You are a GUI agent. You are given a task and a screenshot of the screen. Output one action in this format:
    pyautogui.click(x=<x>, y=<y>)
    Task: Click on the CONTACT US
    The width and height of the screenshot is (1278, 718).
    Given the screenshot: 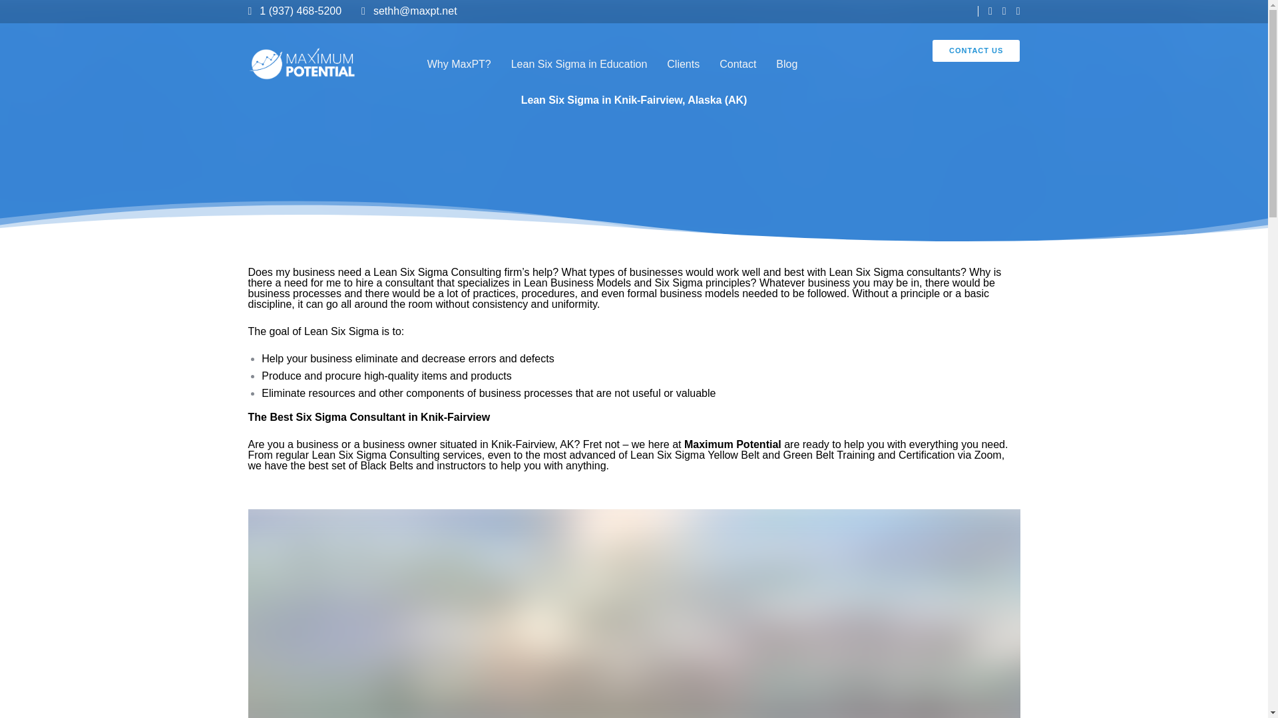 What is the action you would take?
    pyautogui.click(x=976, y=51)
    